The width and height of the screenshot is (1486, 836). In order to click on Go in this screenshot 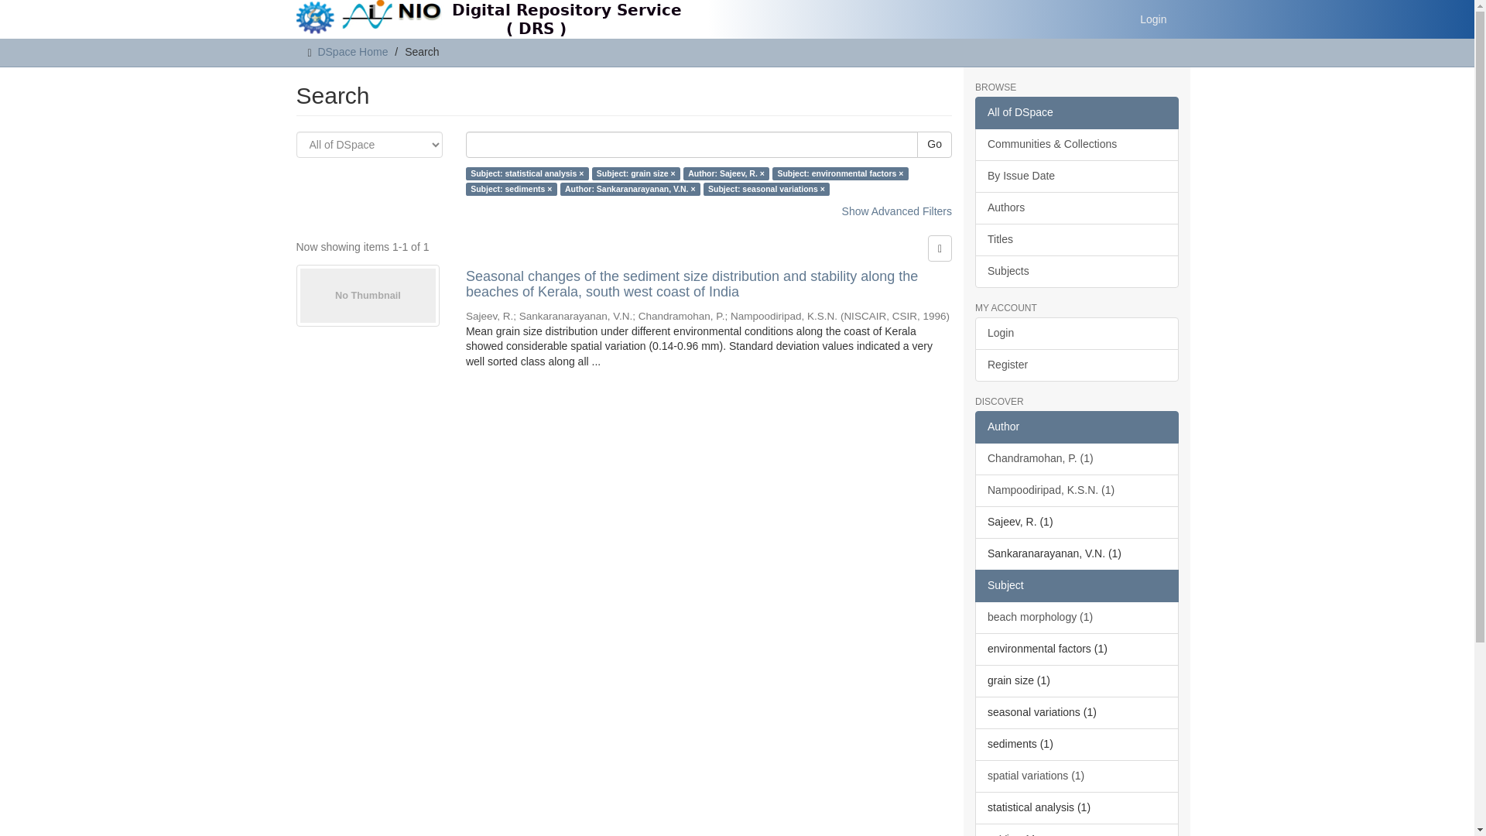, I will do `click(934, 144)`.